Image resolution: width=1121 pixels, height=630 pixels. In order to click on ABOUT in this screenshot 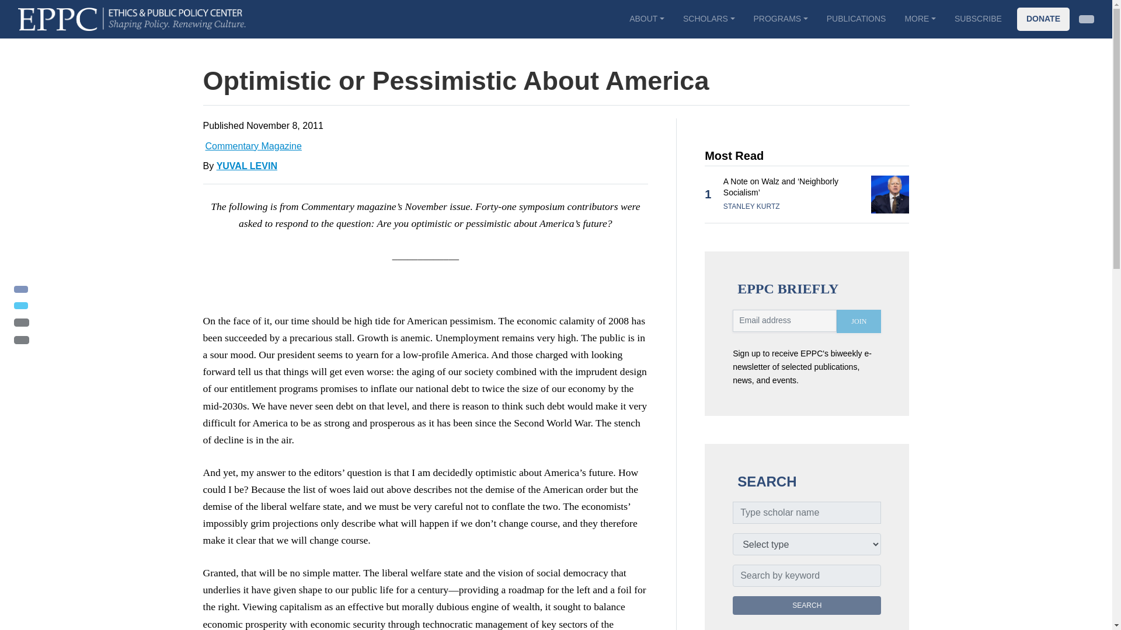, I will do `click(646, 19)`.